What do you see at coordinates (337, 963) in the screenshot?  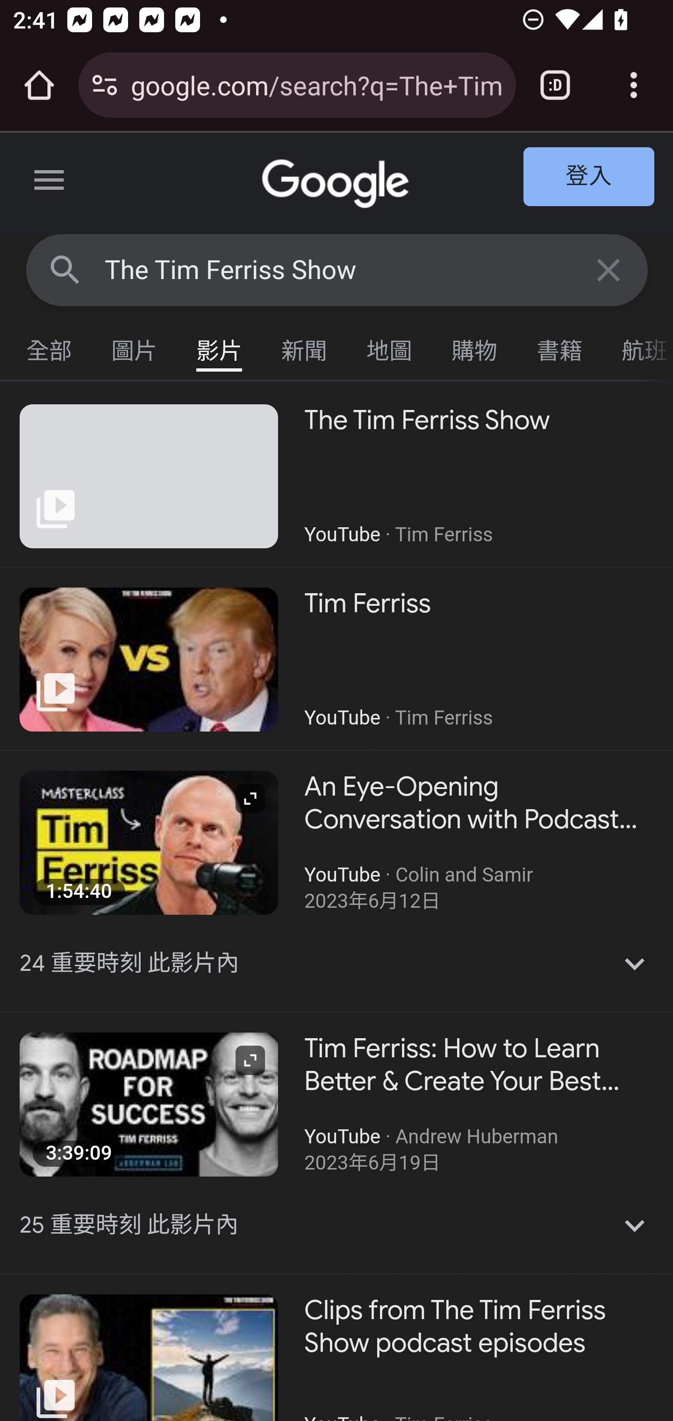 I see `24 重要時刻 此影片內` at bounding box center [337, 963].